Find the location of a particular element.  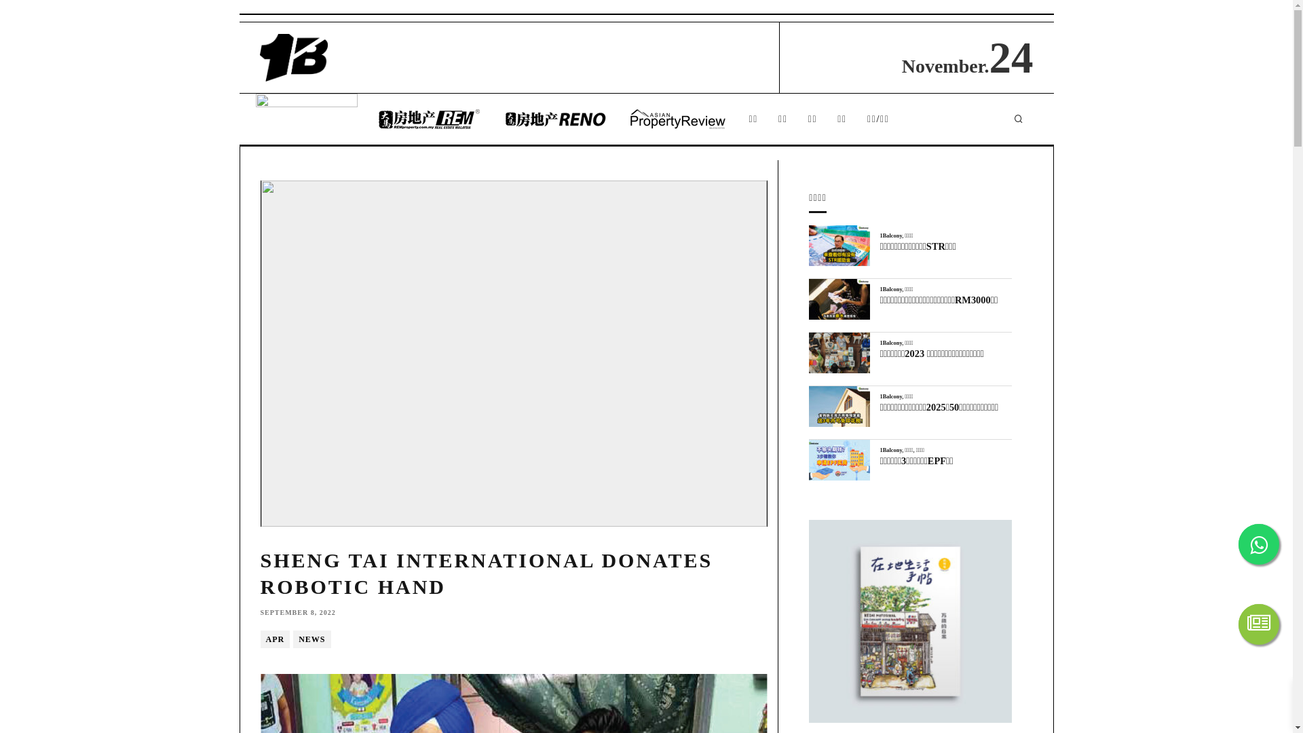

NEWS is located at coordinates (312, 639).